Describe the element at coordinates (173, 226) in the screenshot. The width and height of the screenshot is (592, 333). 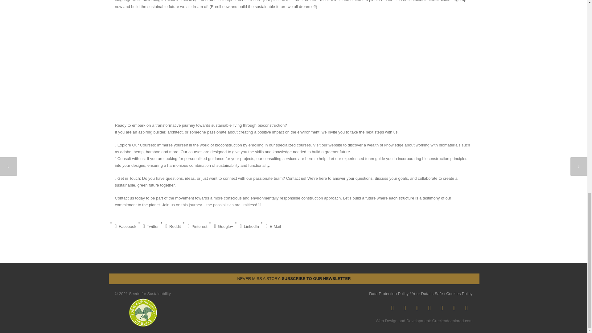
I see `Reddit` at that location.